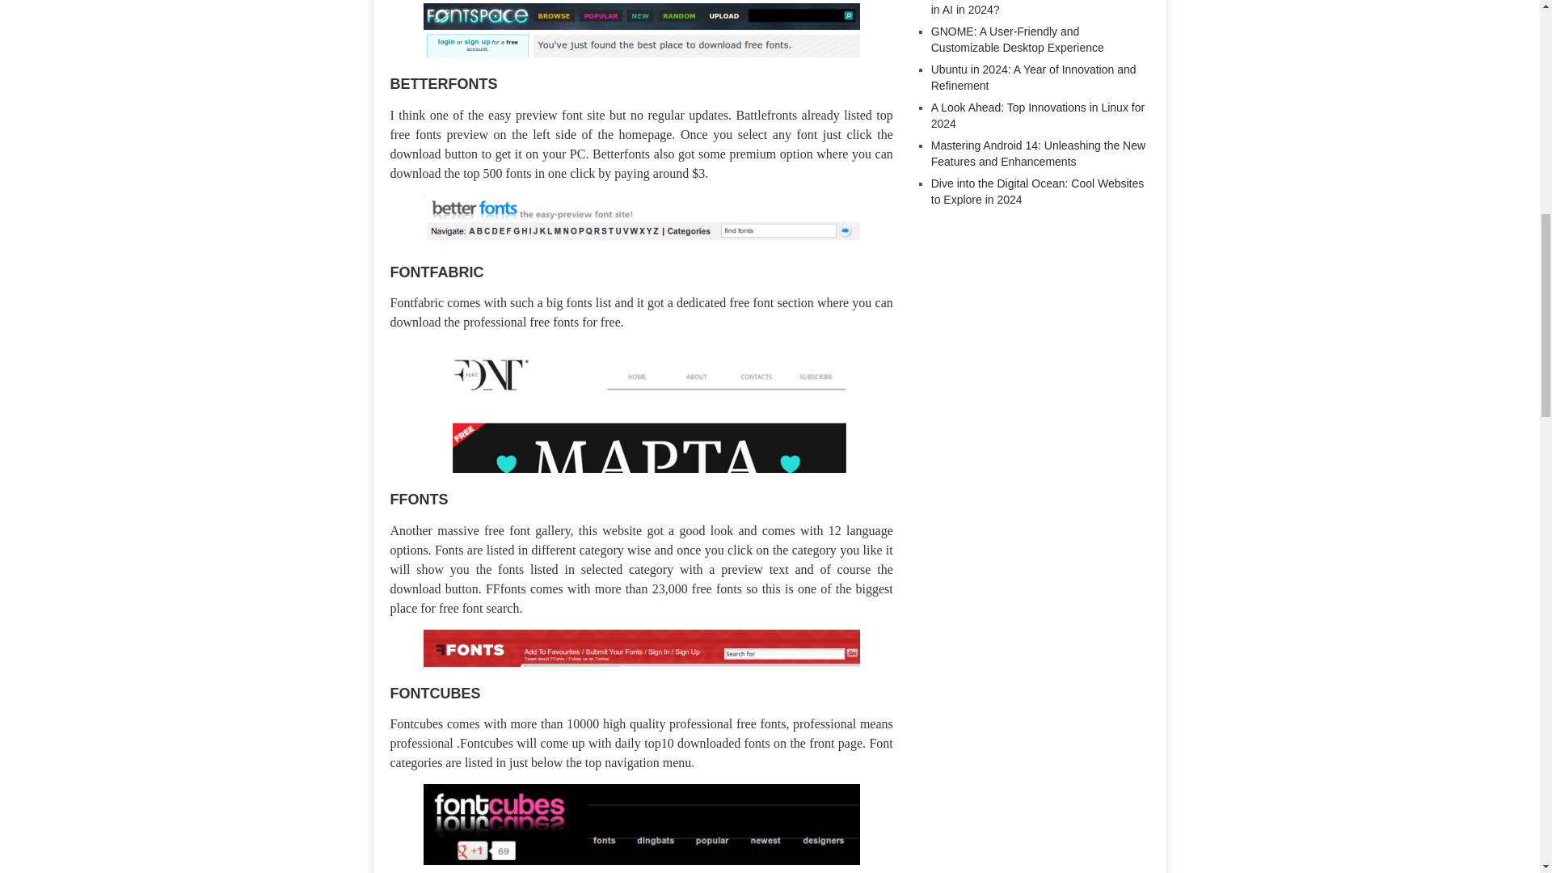 This screenshot has height=873, width=1552. Describe the element at coordinates (443, 81) in the screenshot. I see `BETTERFONTS` at that location.